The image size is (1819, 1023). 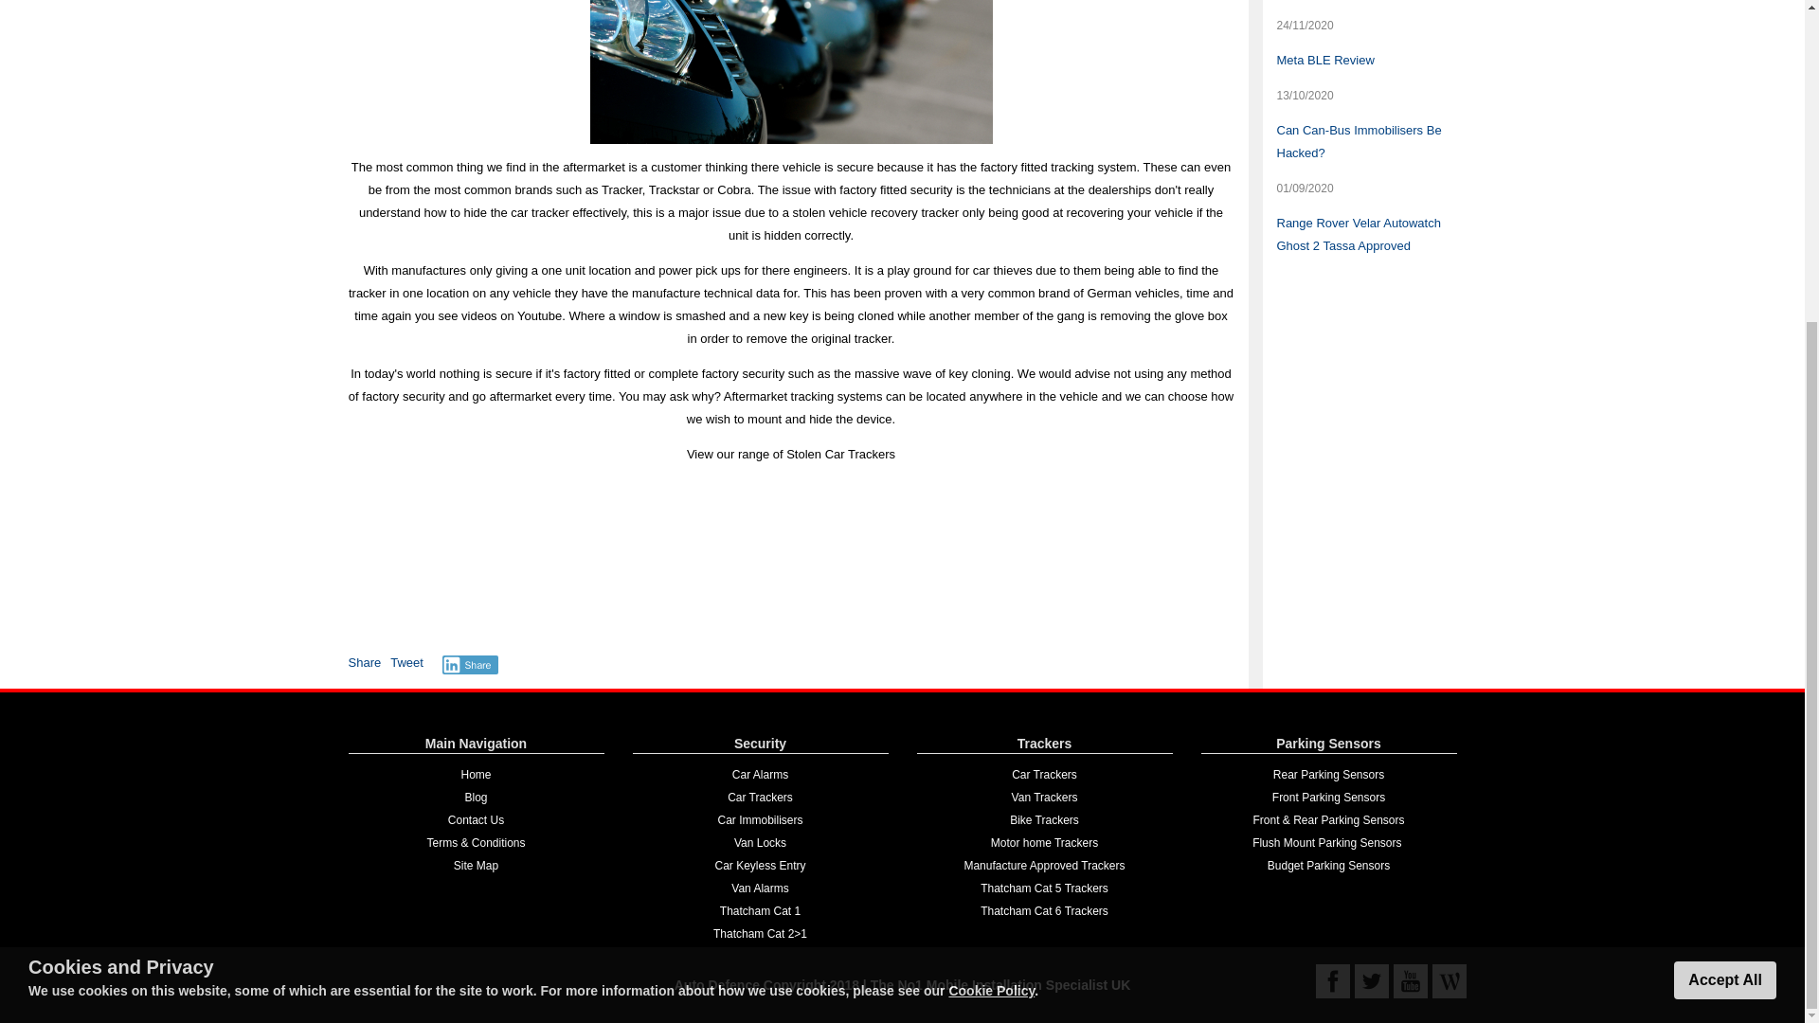 What do you see at coordinates (1328, 775) in the screenshot?
I see `Rear Parking Sensors` at bounding box center [1328, 775].